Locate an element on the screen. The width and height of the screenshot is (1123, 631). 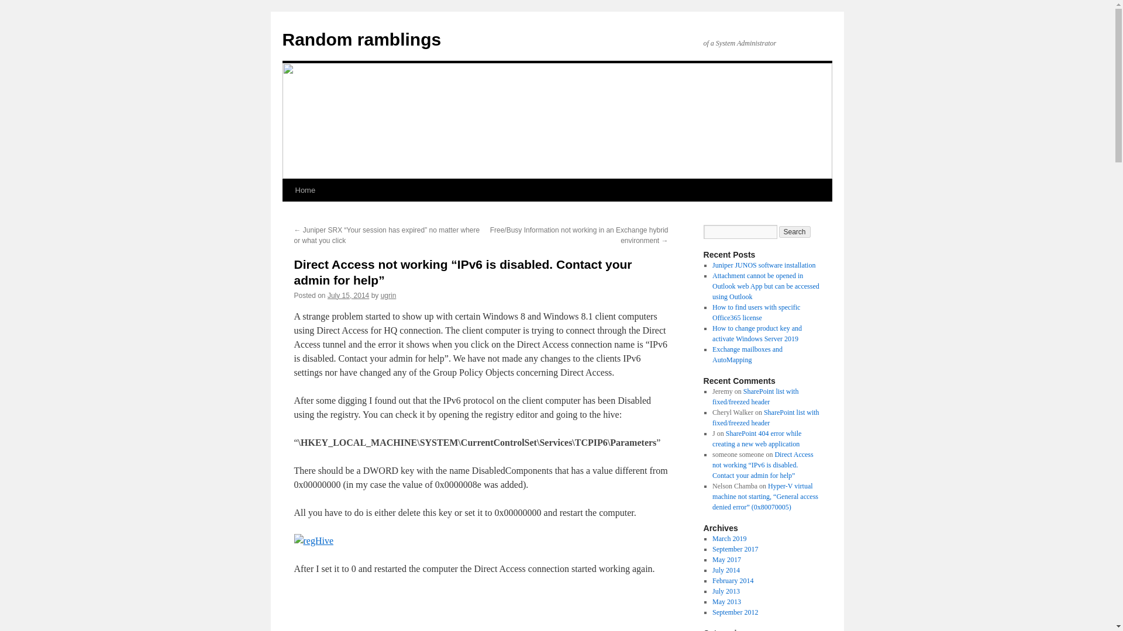
Search is located at coordinates (795, 231).